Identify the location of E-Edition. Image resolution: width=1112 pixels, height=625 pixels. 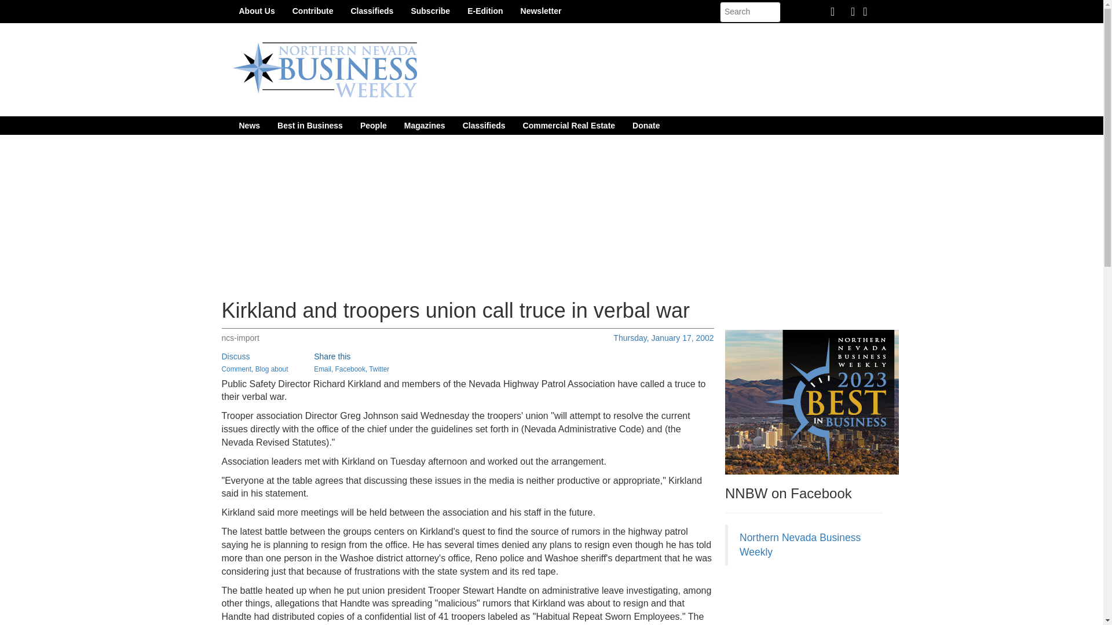
(485, 10).